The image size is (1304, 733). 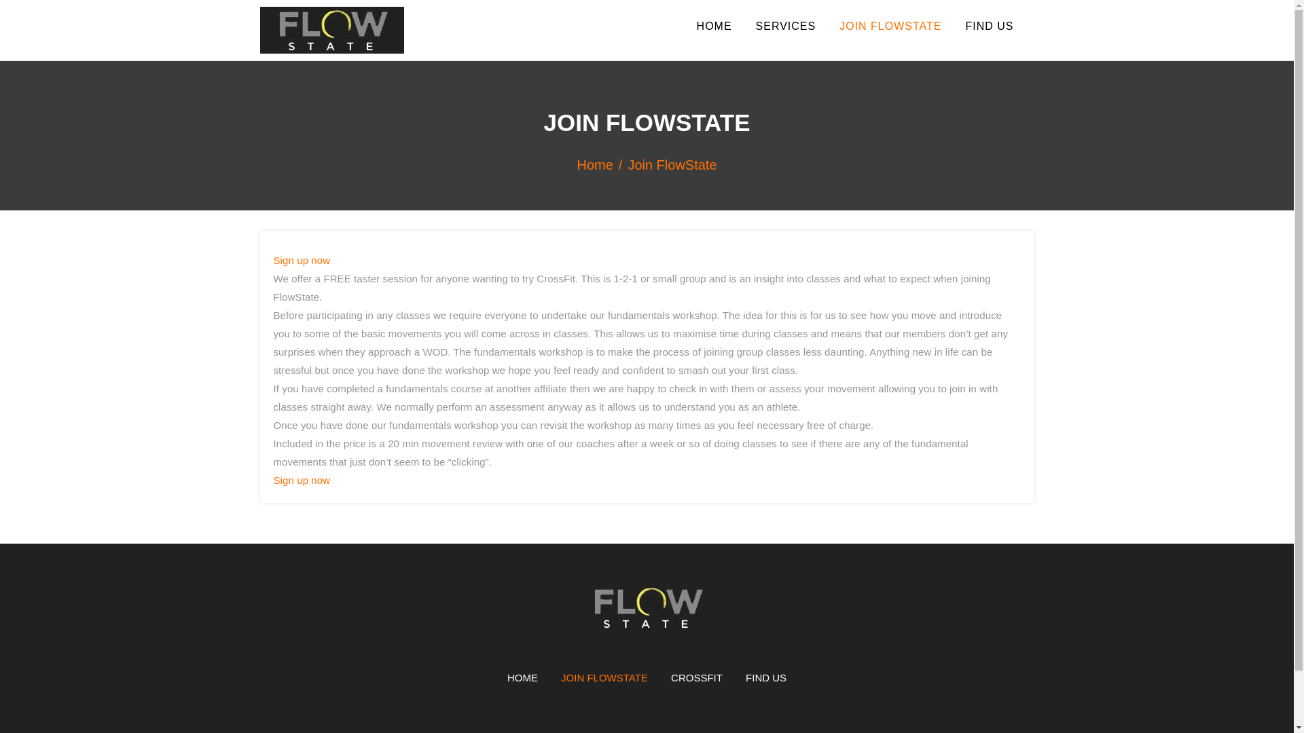 What do you see at coordinates (602, 164) in the screenshot?
I see `Home` at bounding box center [602, 164].